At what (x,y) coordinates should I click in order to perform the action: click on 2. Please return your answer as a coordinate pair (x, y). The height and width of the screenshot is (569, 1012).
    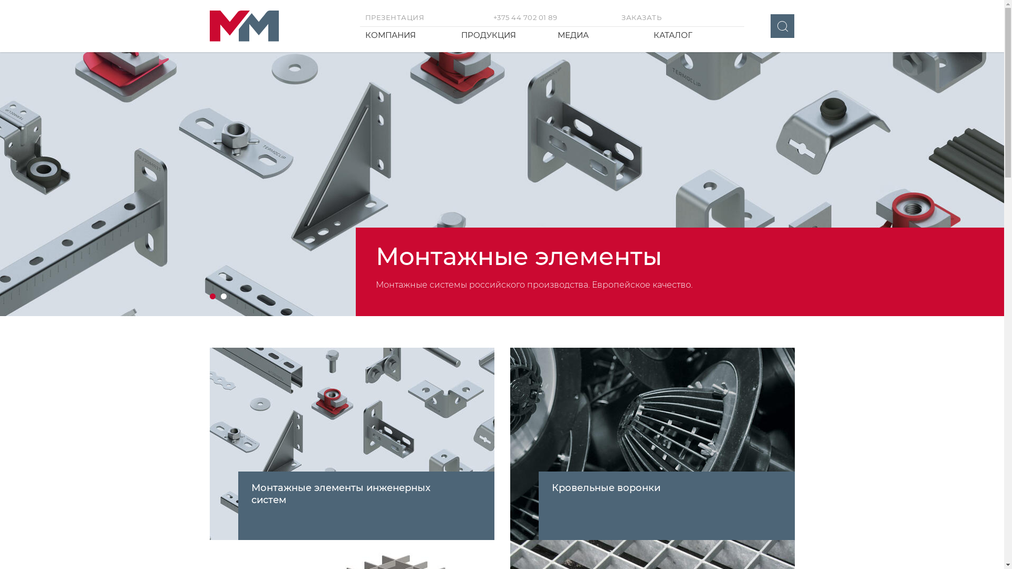
    Looking at the image, I should click on (223, 296).